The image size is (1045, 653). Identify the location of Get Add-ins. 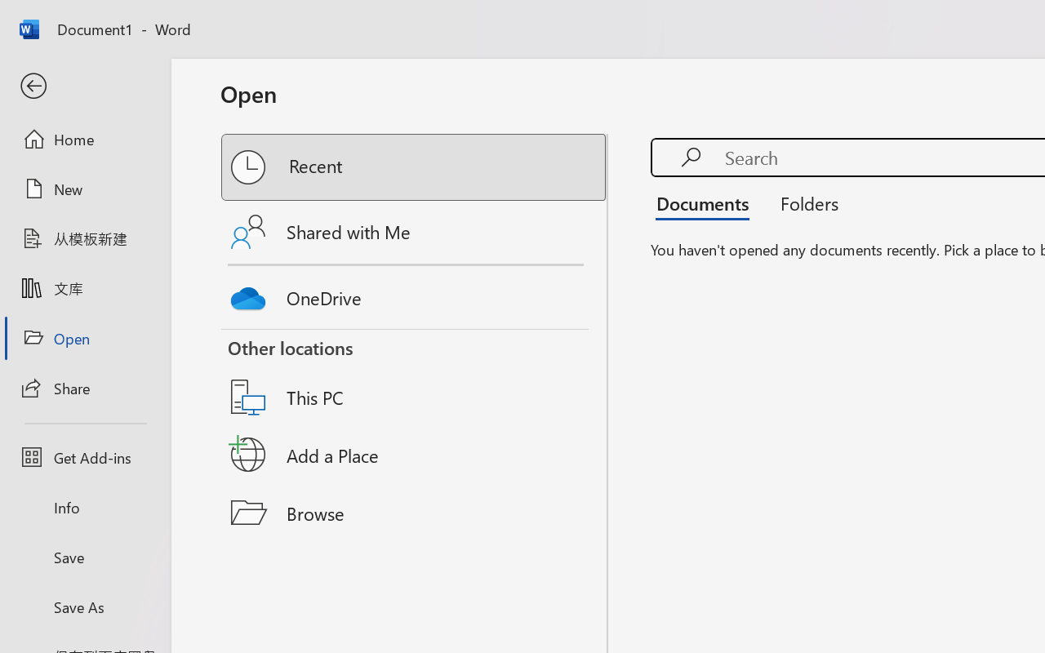
(85, 457).